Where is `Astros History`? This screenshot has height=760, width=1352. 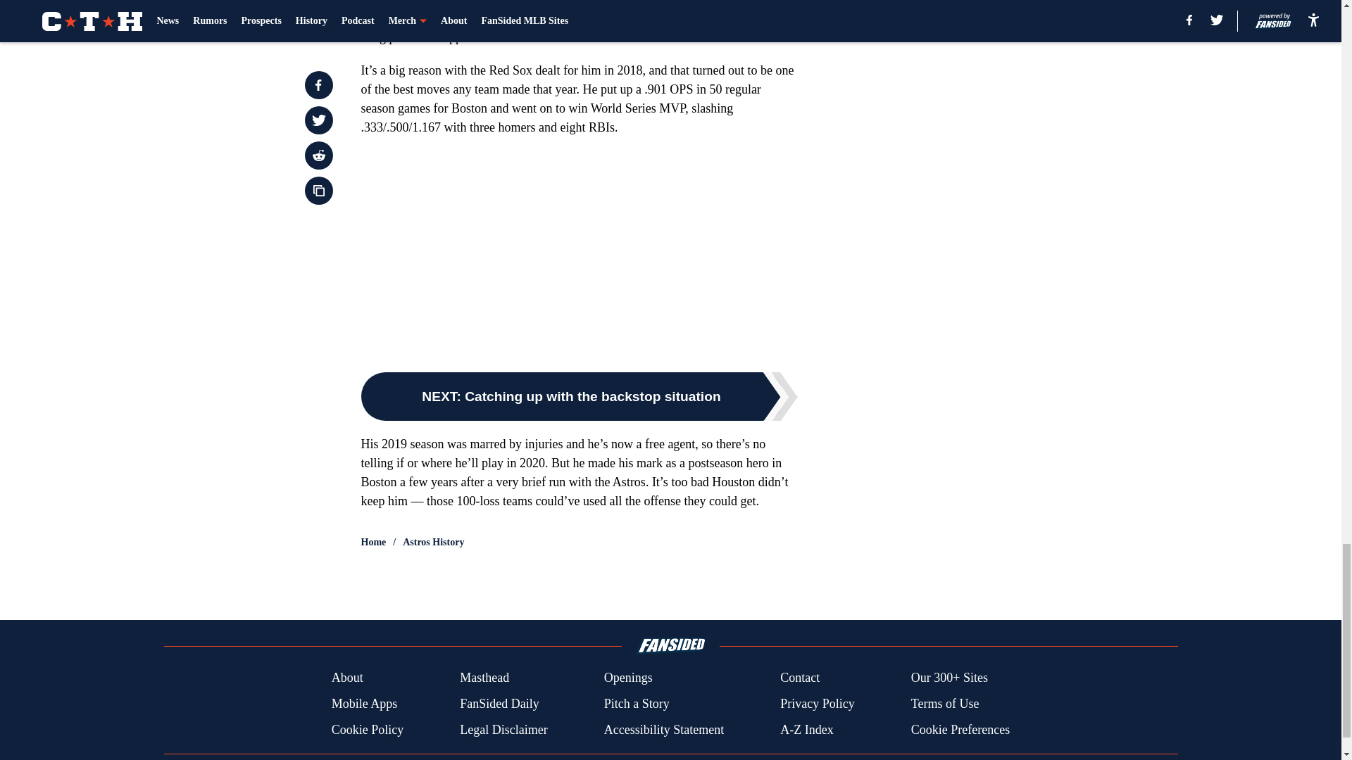
Astros History is located at coordinates (433, 542).